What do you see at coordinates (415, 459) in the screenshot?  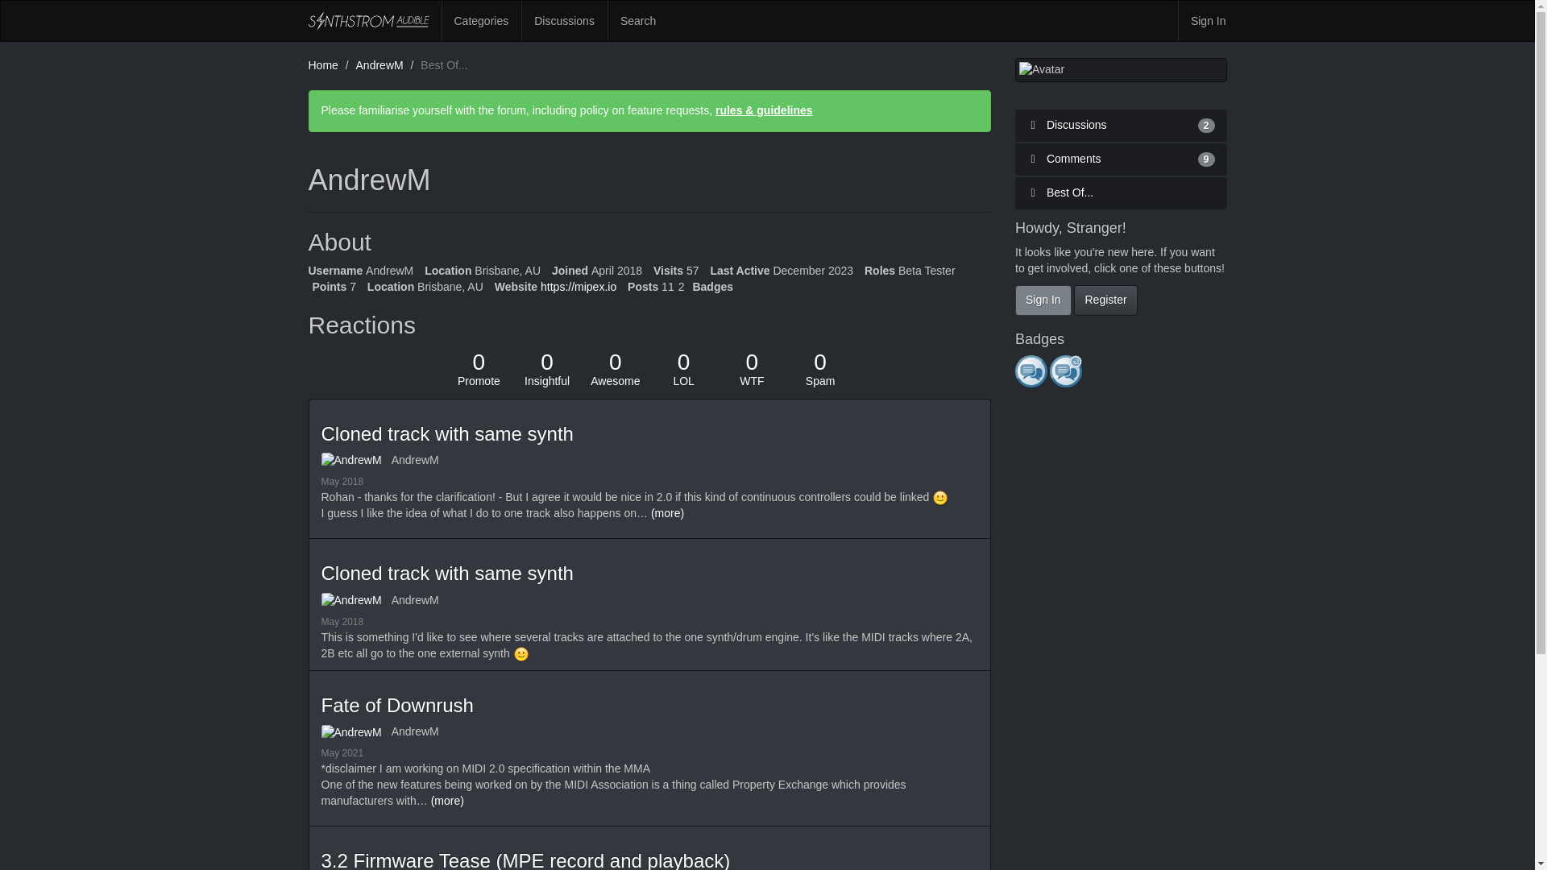 I see `This post is funny.` at bounding box center [415, 459].